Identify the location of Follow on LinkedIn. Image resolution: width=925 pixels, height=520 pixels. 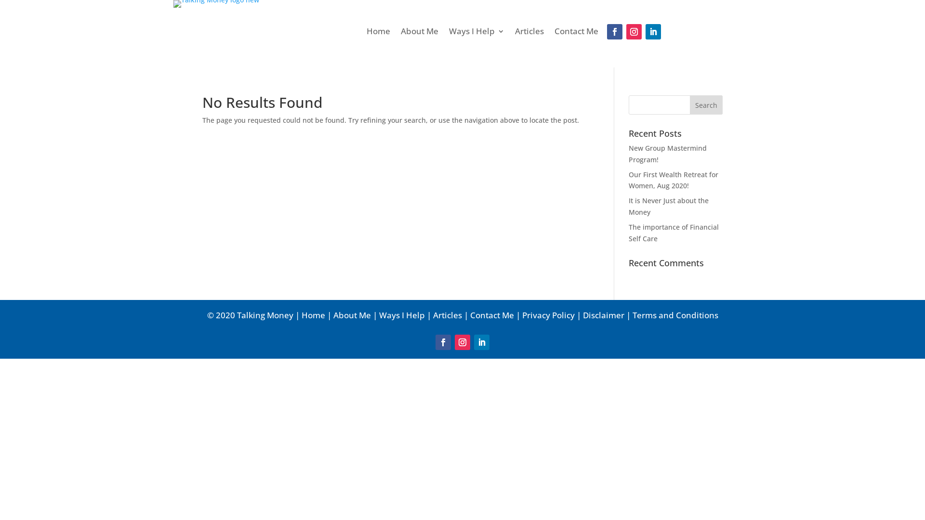
(482, 342).